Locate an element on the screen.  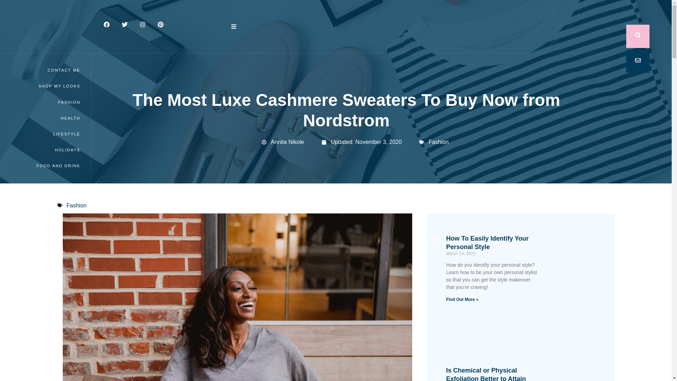
HOLIDAYS is located at coordinates (44, 150).